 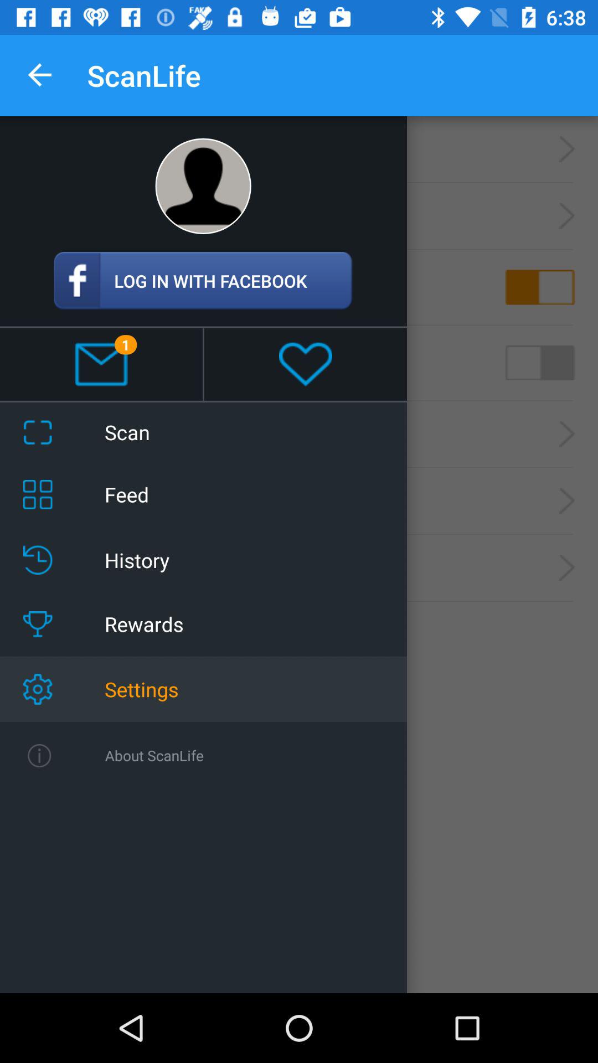 I want to click on select the scan icon beside the scan text, so click(x=38, y=432).